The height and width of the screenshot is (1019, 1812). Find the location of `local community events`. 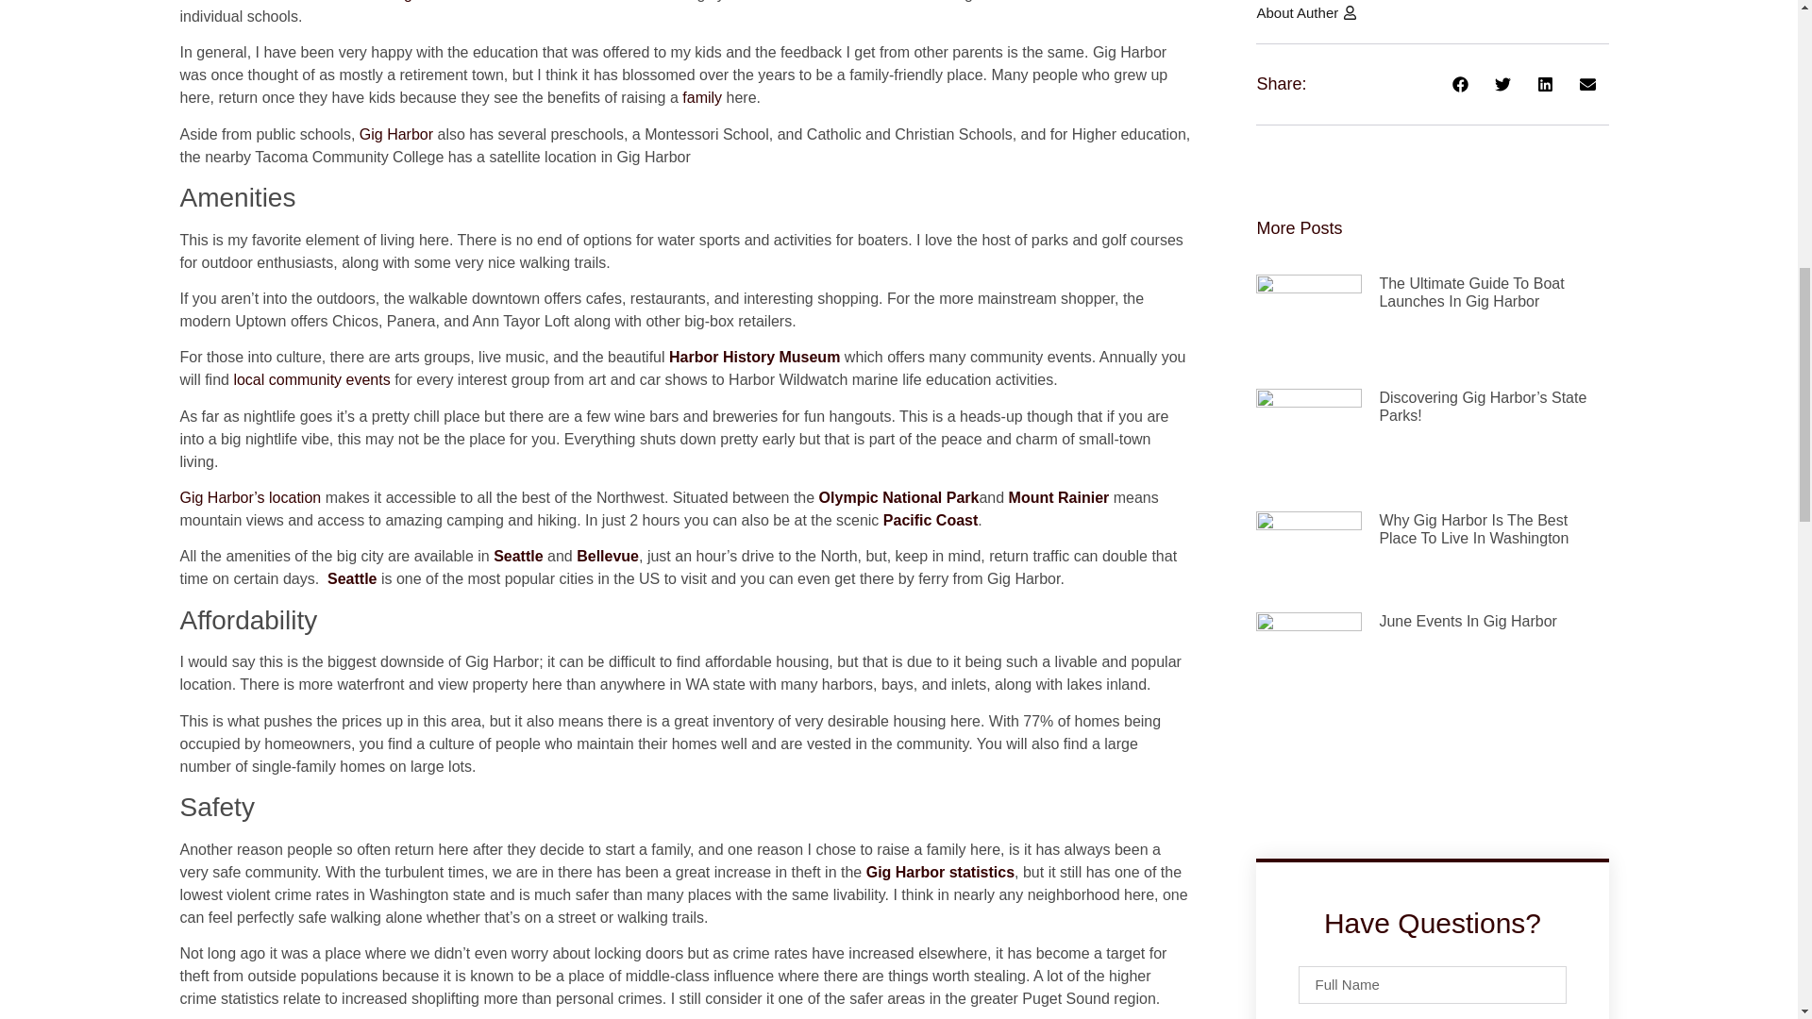

local community events is located at coordinates (311, 379).